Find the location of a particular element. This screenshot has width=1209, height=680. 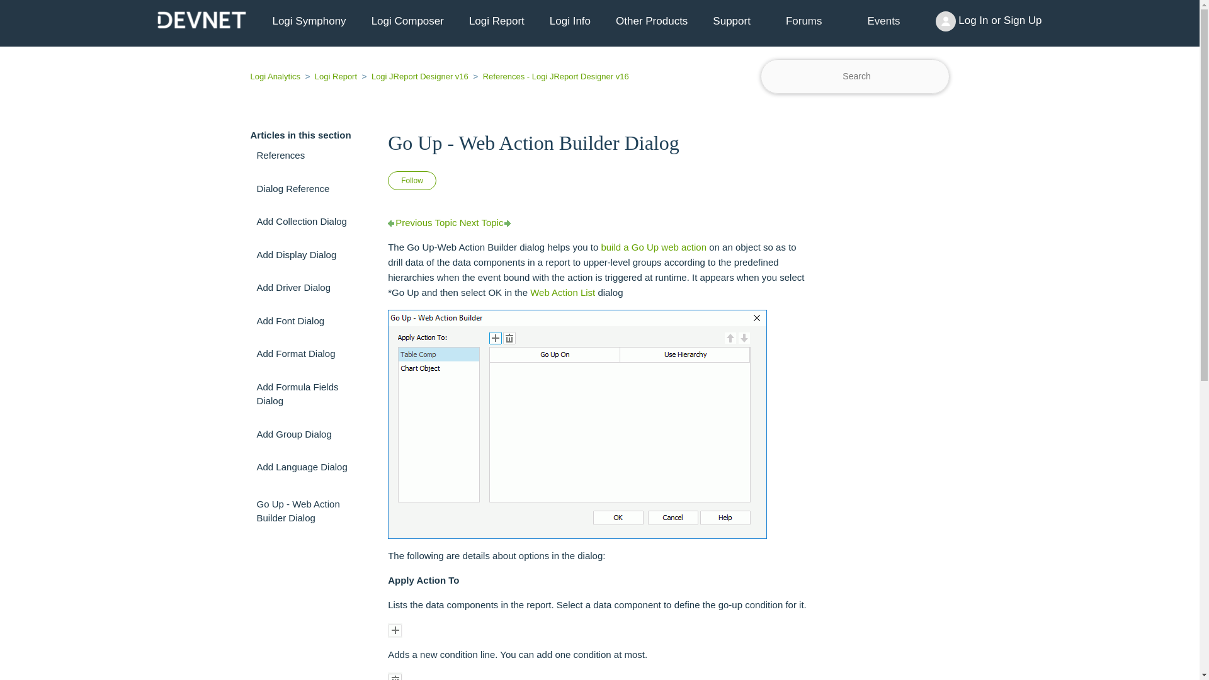

Logi Info is located at coordinates (570, 21).